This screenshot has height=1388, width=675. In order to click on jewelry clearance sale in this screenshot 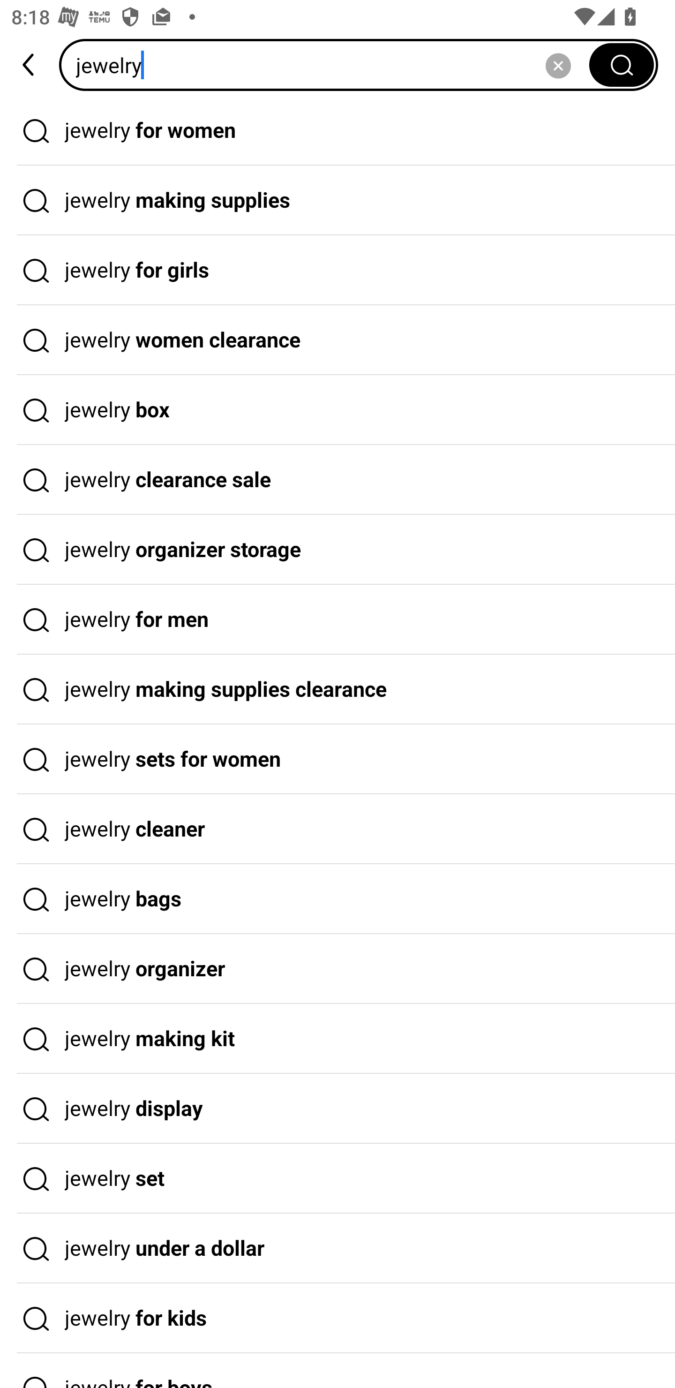, I will do `click(337, 480)`.